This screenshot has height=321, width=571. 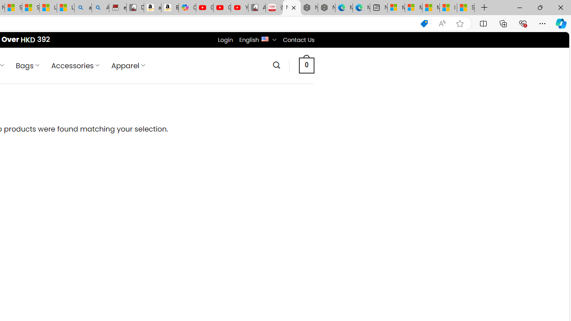 I want to click on Read aloud this page (Ctrl+Shift+U), so click(x=442, y=24).